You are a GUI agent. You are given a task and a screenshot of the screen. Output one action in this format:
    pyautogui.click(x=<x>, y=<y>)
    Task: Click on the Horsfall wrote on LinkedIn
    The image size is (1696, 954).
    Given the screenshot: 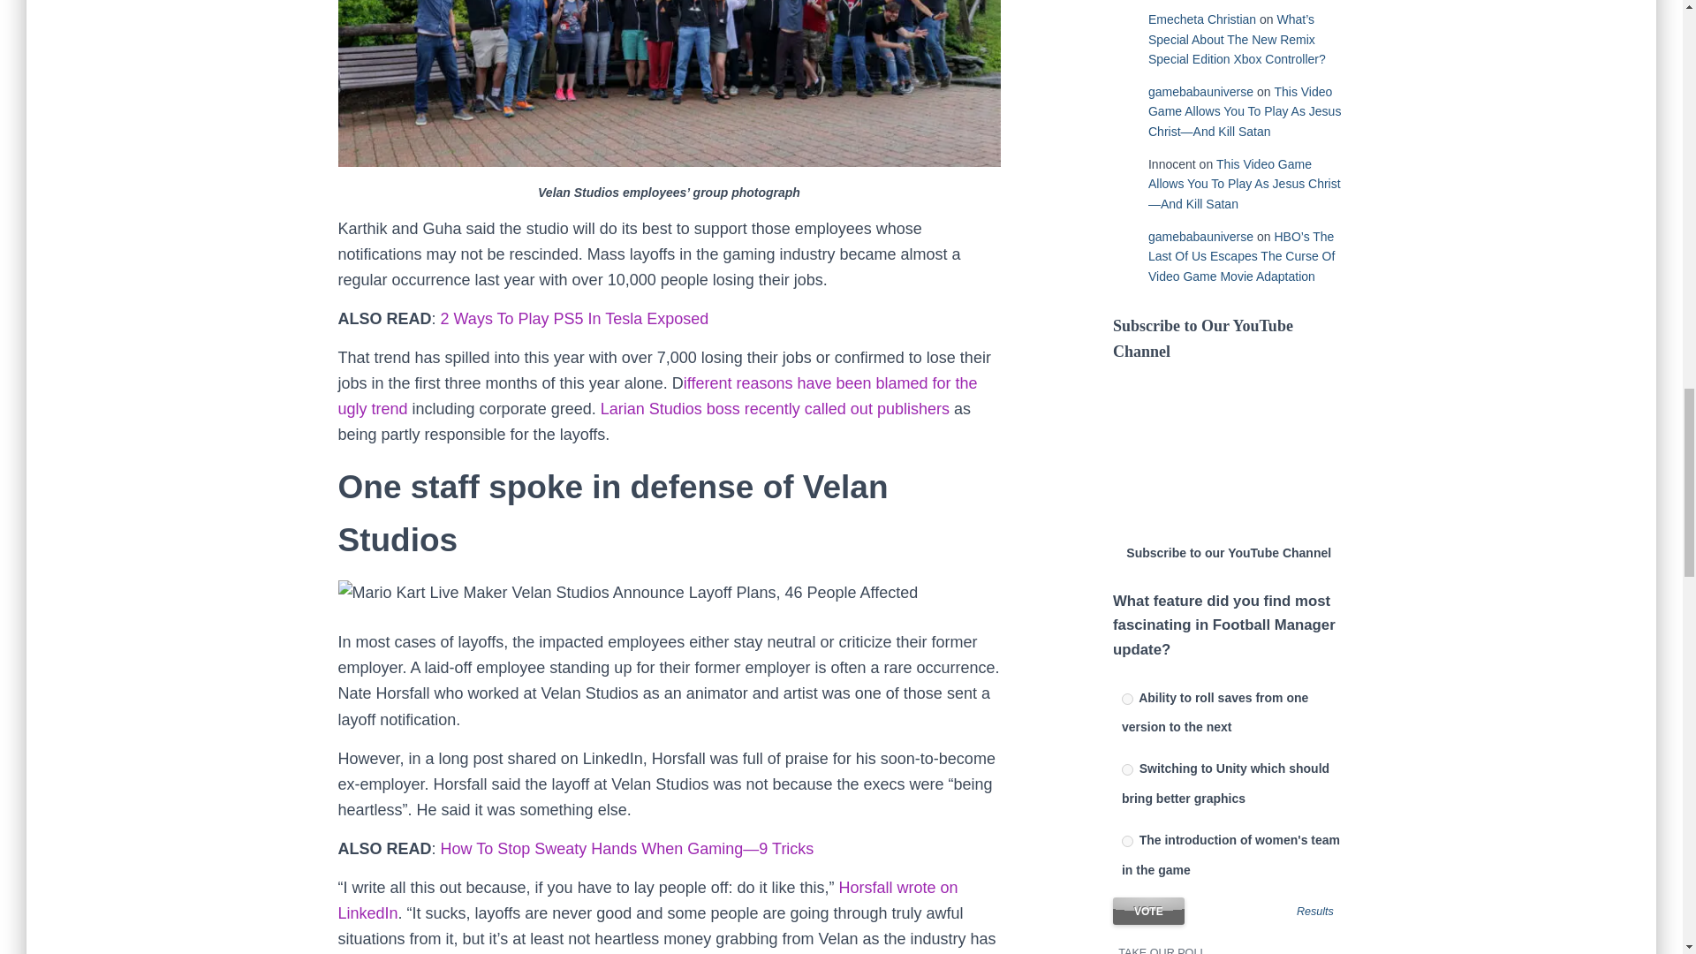 What is the action you would take?
    pyautogui.click(x=647, y=900)
    